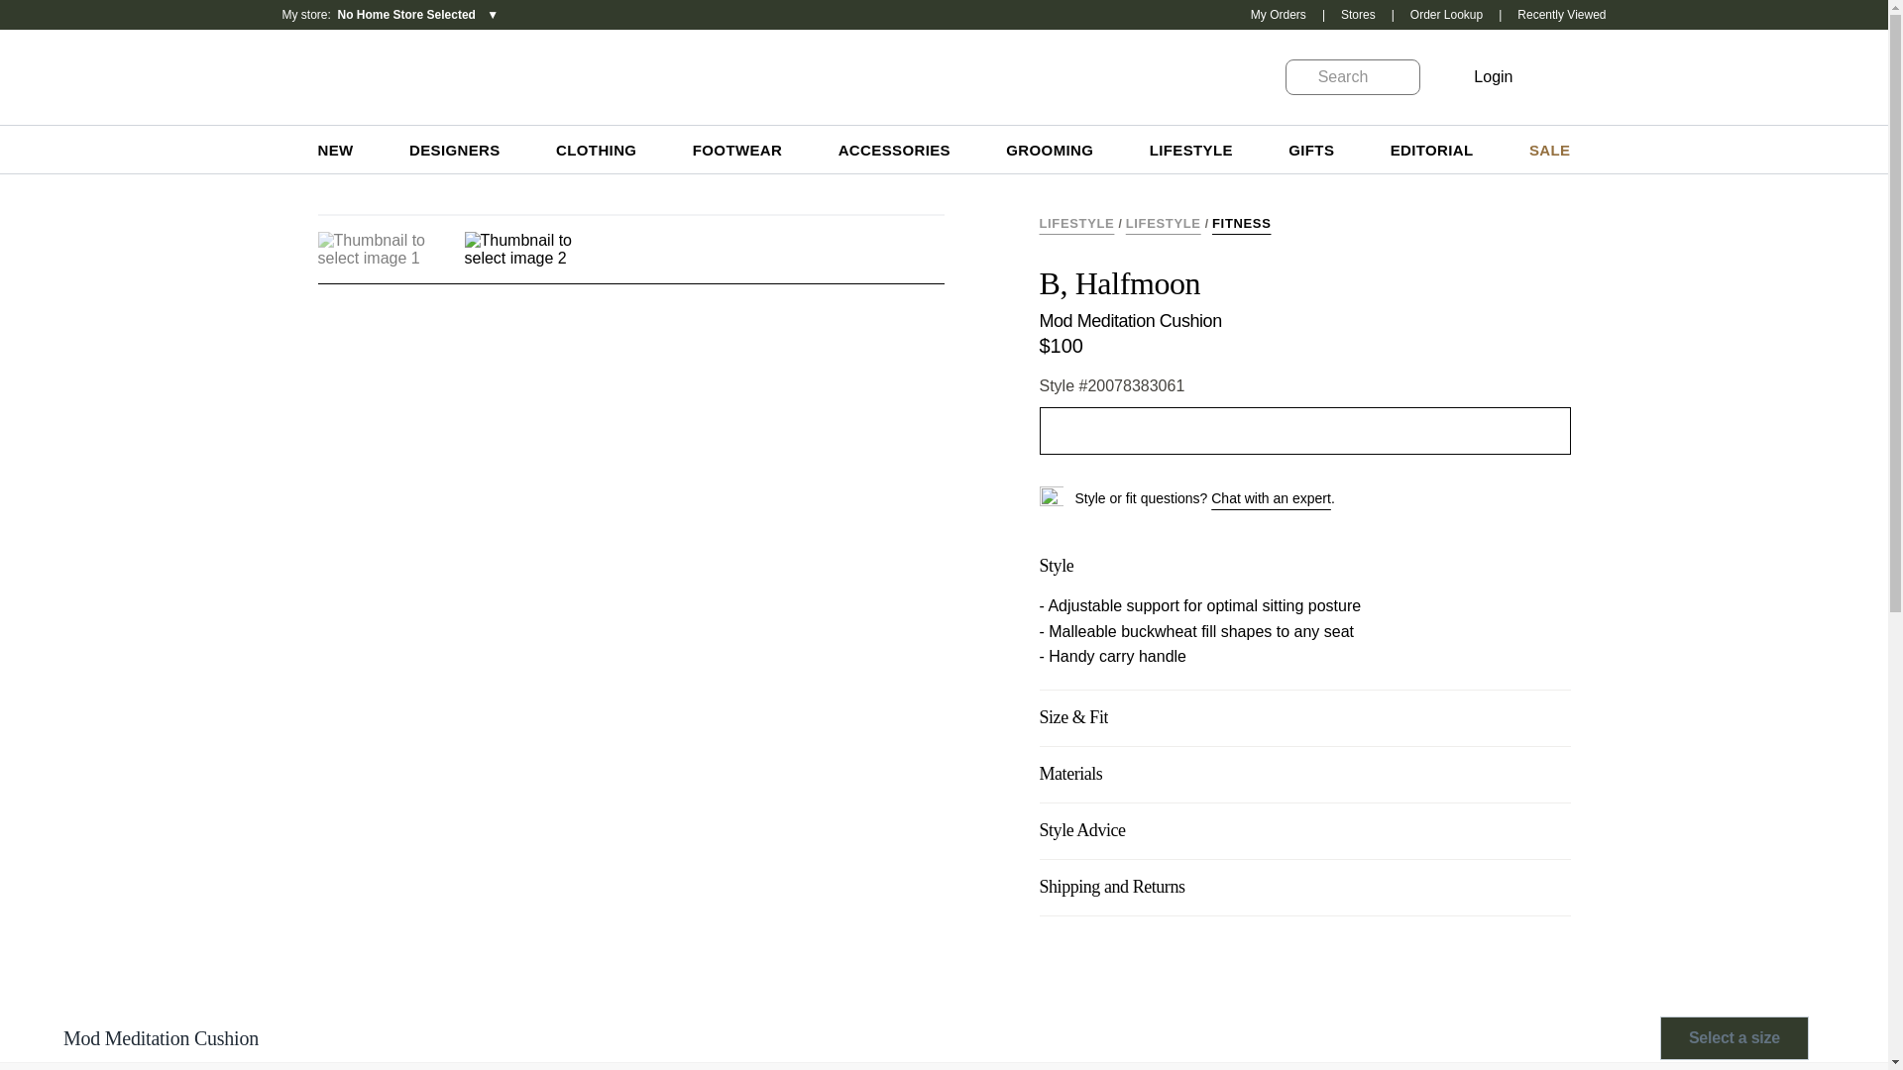 The image size is (1903, 1070). What do you see at coordinates (381, 250) in the screenshot?
I see `Thumbnail to select image 1` at bounding box center [381, 250].